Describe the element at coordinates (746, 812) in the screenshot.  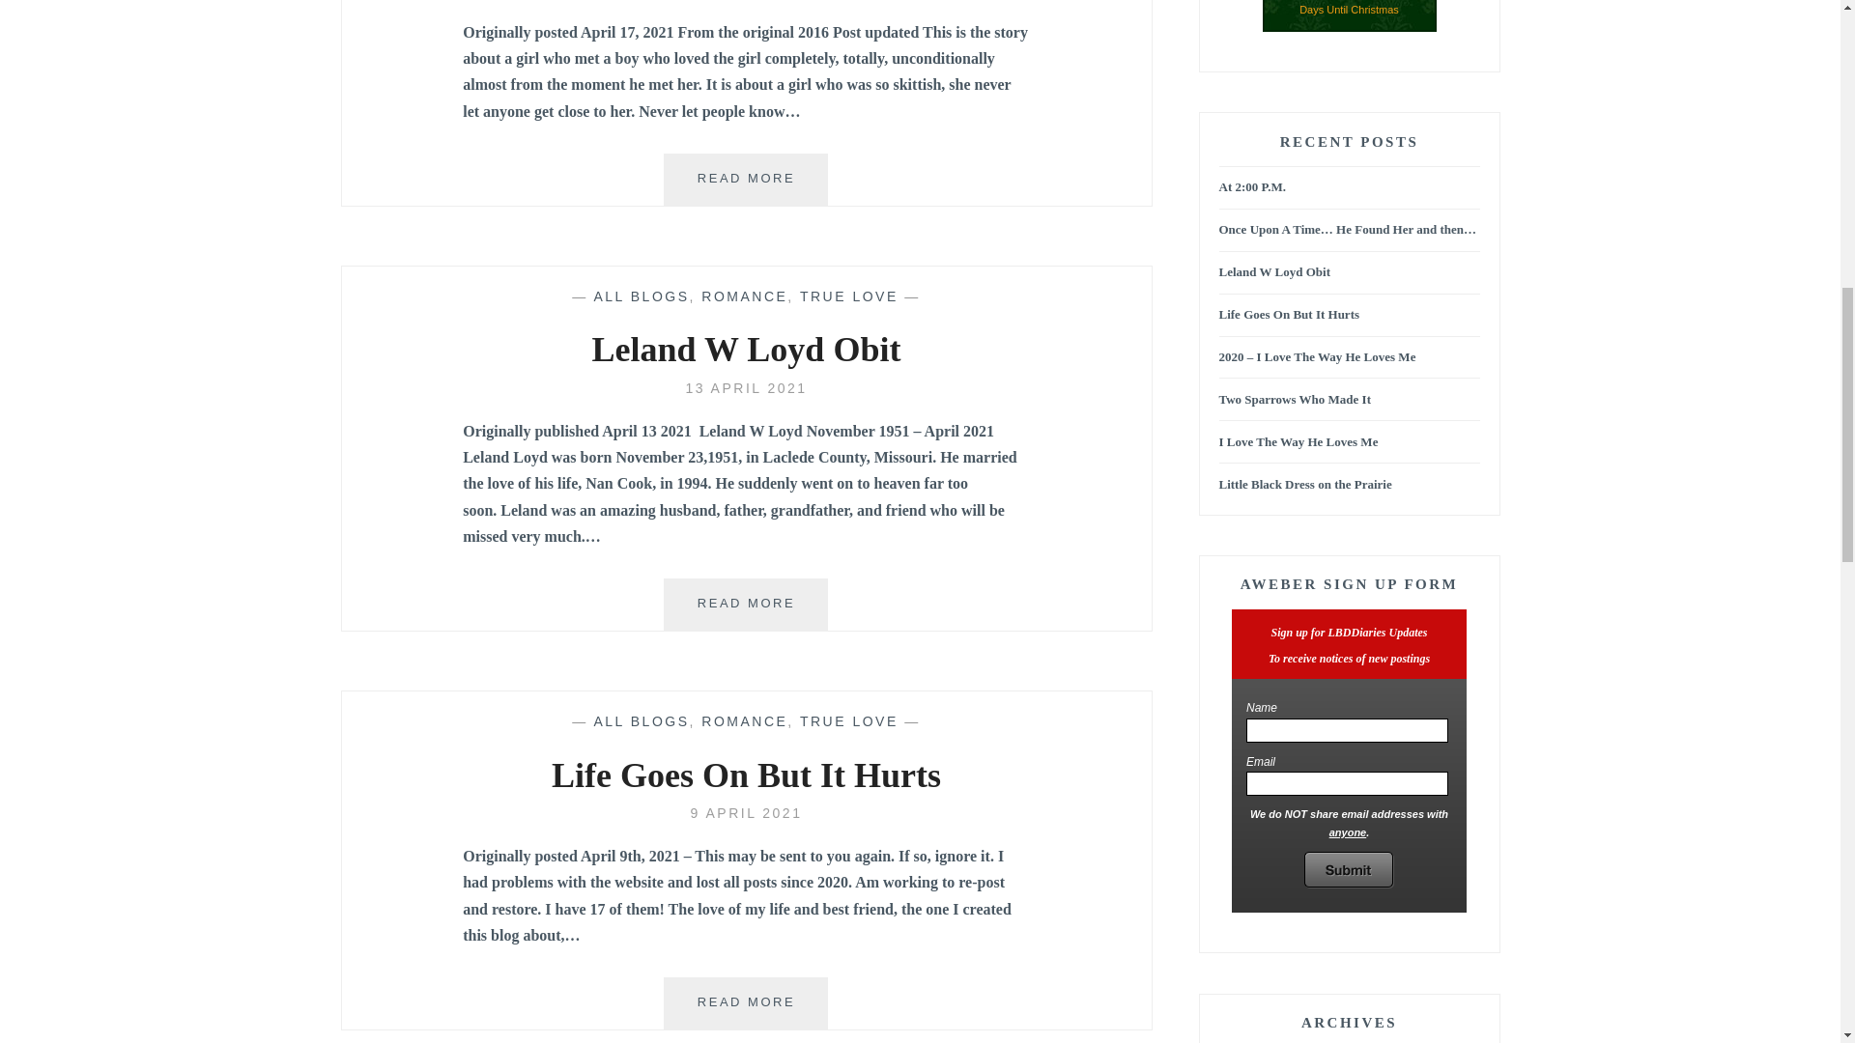
I see `Life Goes On But It Hurts` at that location.